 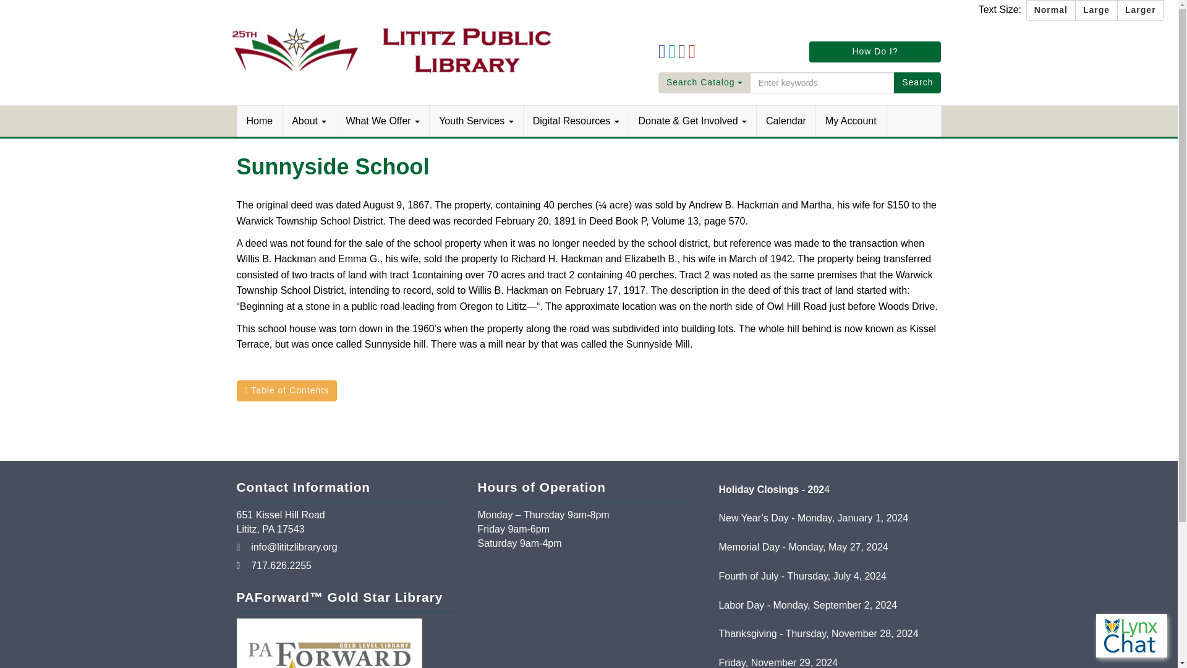 What do you see at coordinates (875, 52) in the screenshot?
I see `How Do I?` at bounding box center [875, 52].